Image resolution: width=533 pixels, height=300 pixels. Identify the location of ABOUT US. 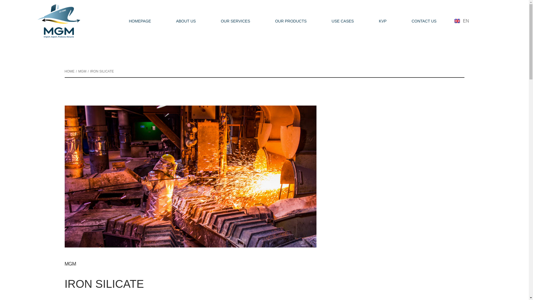
(186, 21).